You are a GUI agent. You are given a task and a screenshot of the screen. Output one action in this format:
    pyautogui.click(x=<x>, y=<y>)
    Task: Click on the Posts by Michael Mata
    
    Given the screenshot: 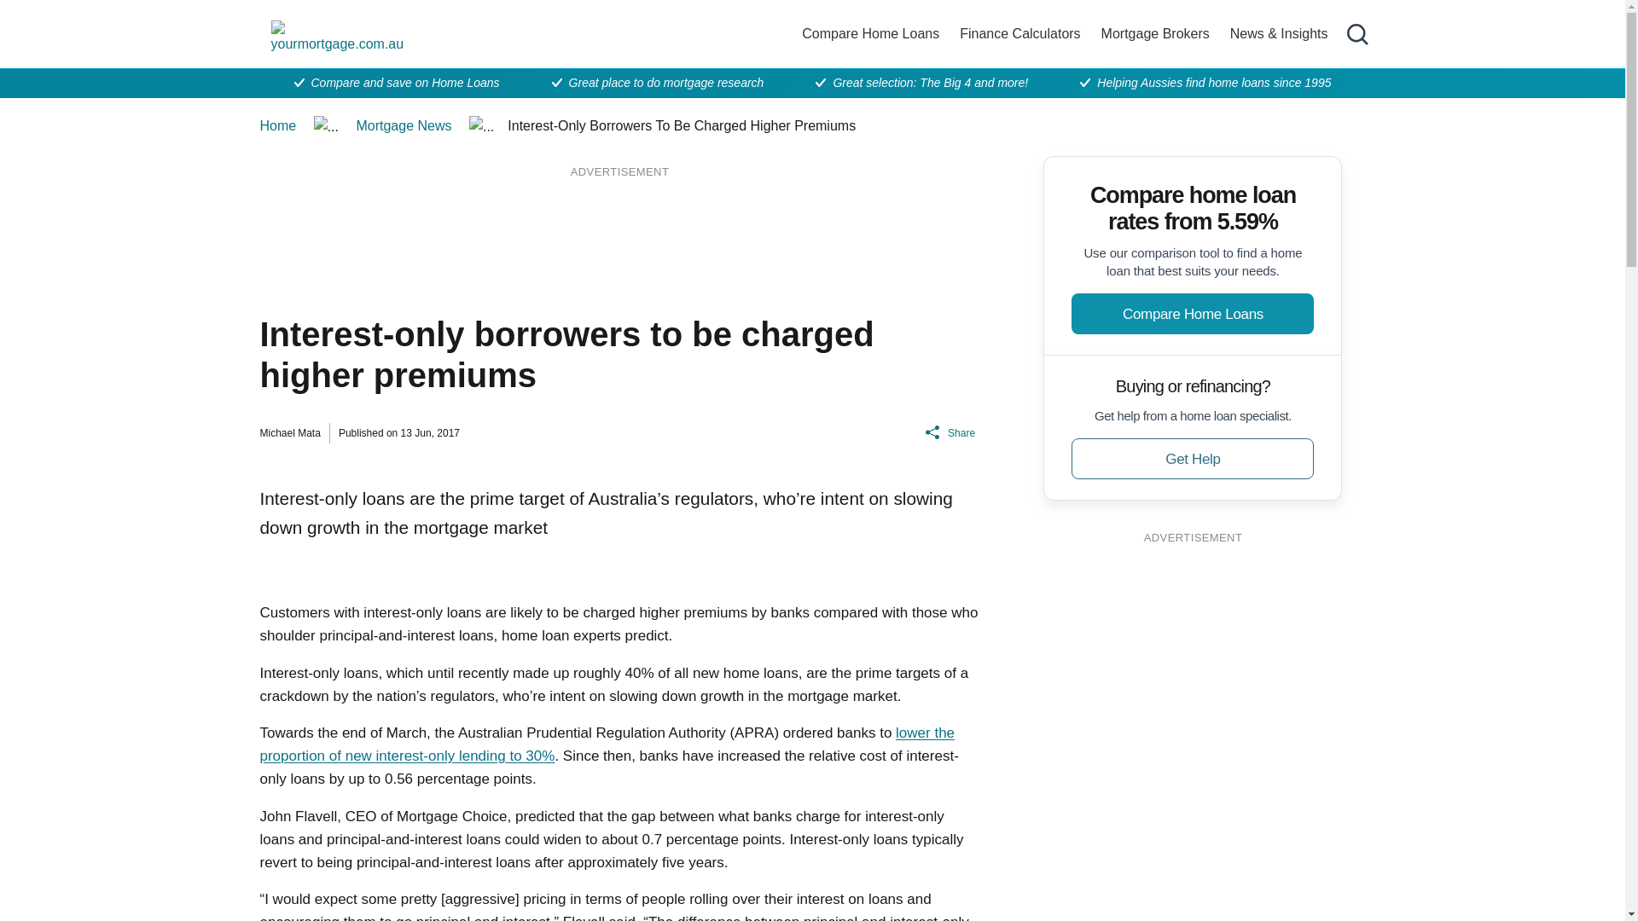 What is the action you would take?
    pyautogui.click(x=288, y=433)
    